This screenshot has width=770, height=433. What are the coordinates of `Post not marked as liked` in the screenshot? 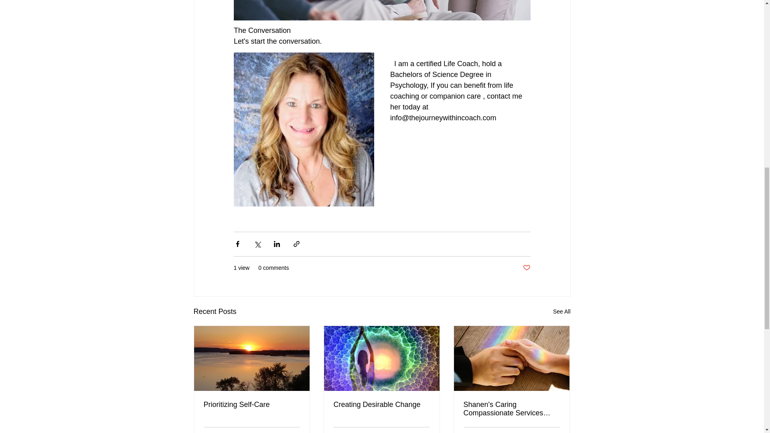 It's located at (526, 268).